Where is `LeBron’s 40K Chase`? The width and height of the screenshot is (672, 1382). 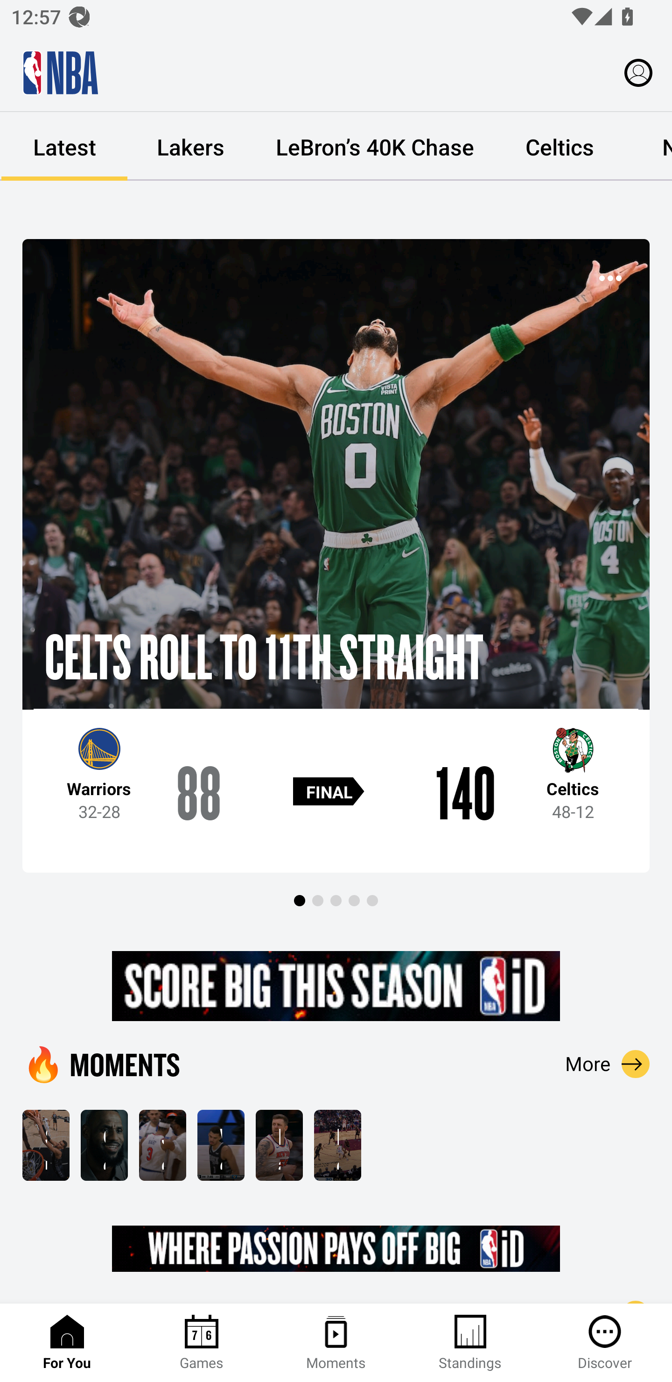 LeBron’s 40K Chase is located at coordinates (375, 147).